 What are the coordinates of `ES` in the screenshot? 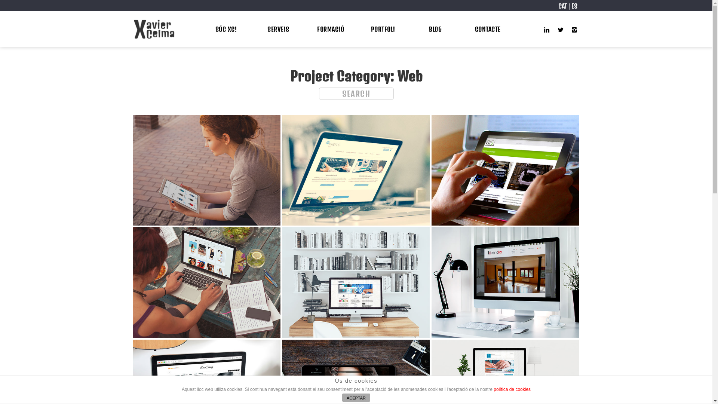 It's located at (574, 6).